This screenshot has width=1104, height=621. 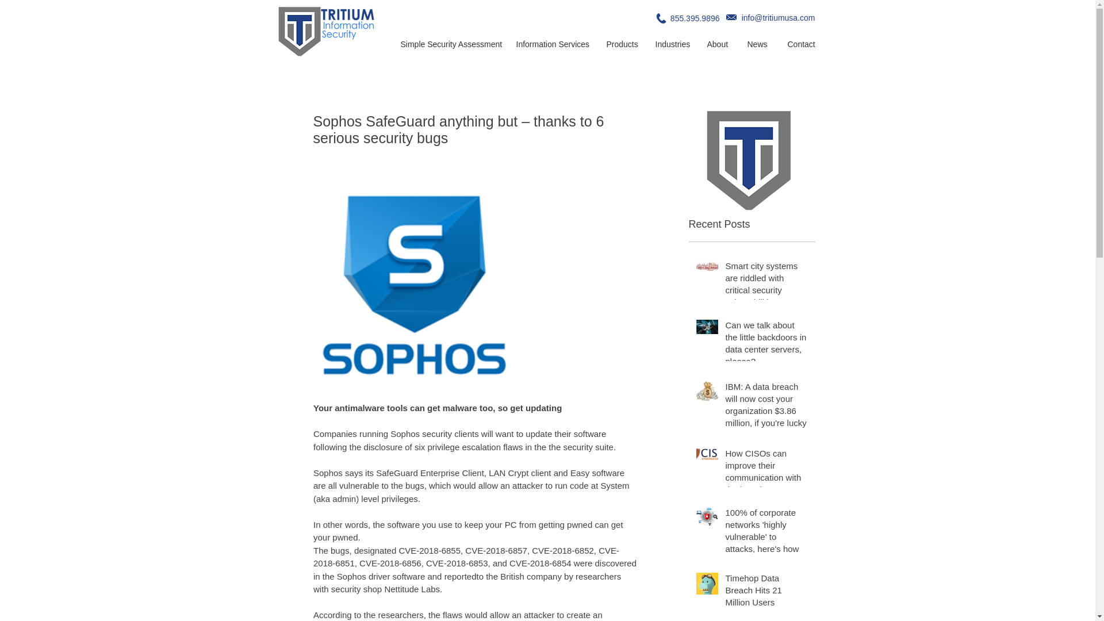 What do you see at coordinates (758, 45) in the screenshot?
I see `News` at bounding box center [758, 45].